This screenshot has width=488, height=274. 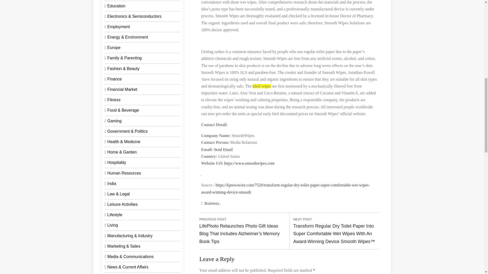 I want to click on Send Email, so click(x=223, y=150).